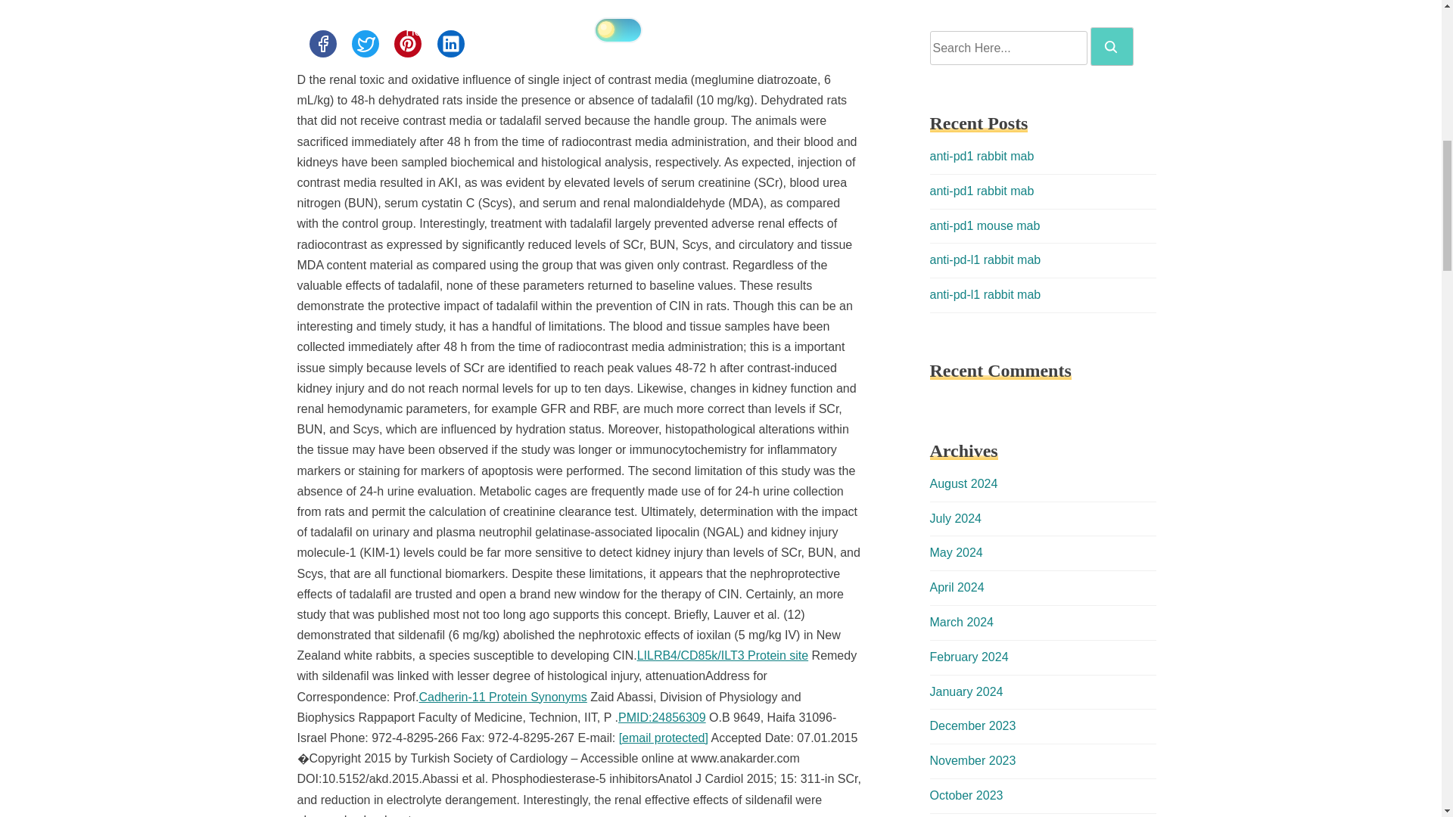 This screenshot has height=817, width=1453. I want to click on Search, so click(1111, 47).